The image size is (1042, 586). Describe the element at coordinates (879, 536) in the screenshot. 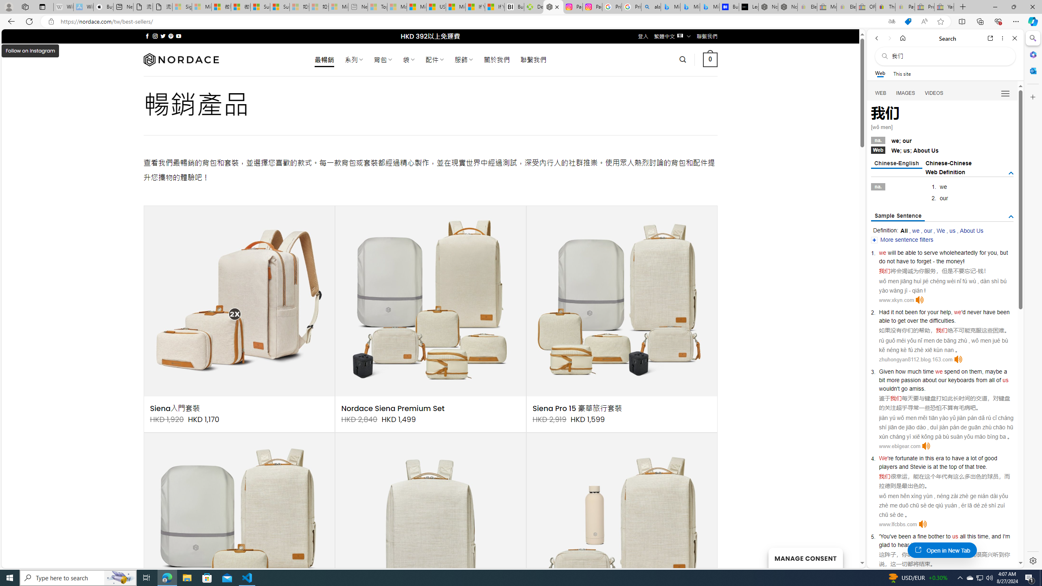

I see `'` at that location.